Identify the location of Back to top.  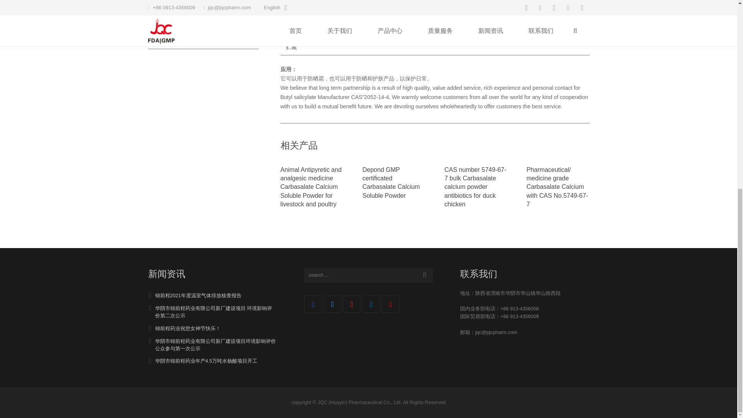
(721, 87).